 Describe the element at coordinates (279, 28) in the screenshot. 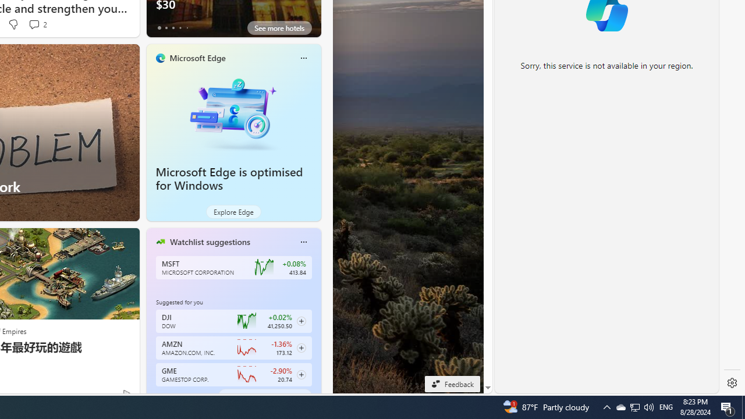

I see `See more hotels` at that location.